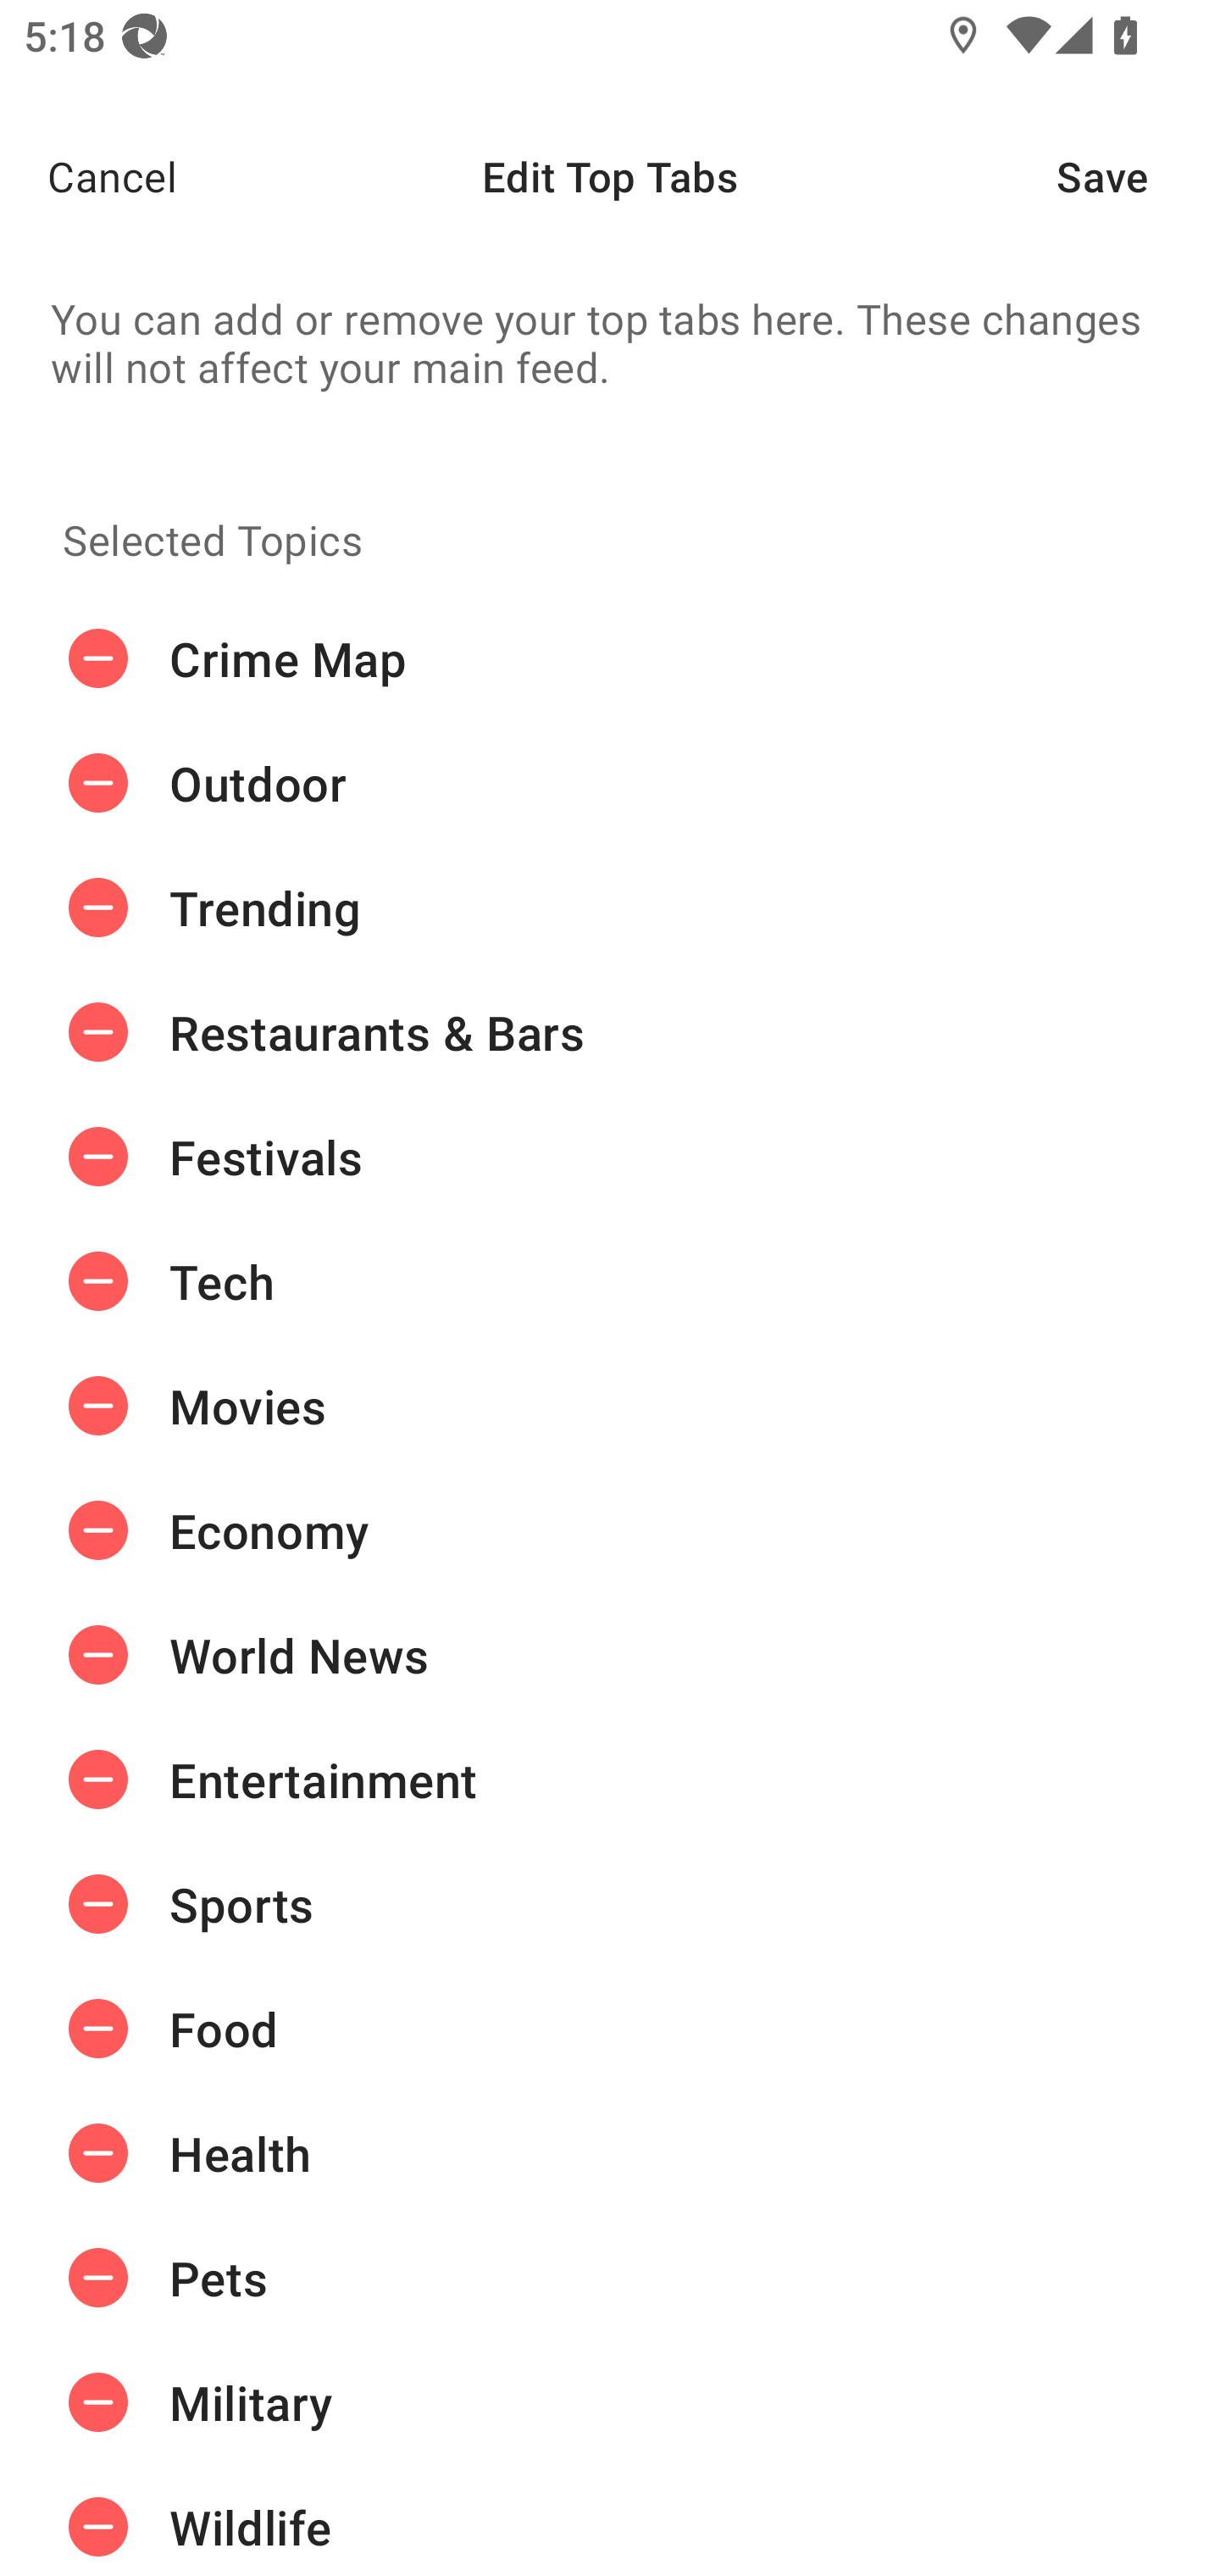 This screenshot has height=2576, width=1220. Describe the element at coordinates (610, 1654) in the screenshot. I see `World News` at that location.